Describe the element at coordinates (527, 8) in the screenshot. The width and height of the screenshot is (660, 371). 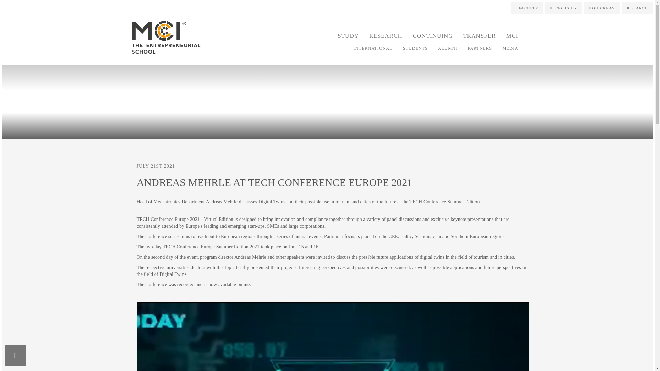
I see `FACULTY` at that location.